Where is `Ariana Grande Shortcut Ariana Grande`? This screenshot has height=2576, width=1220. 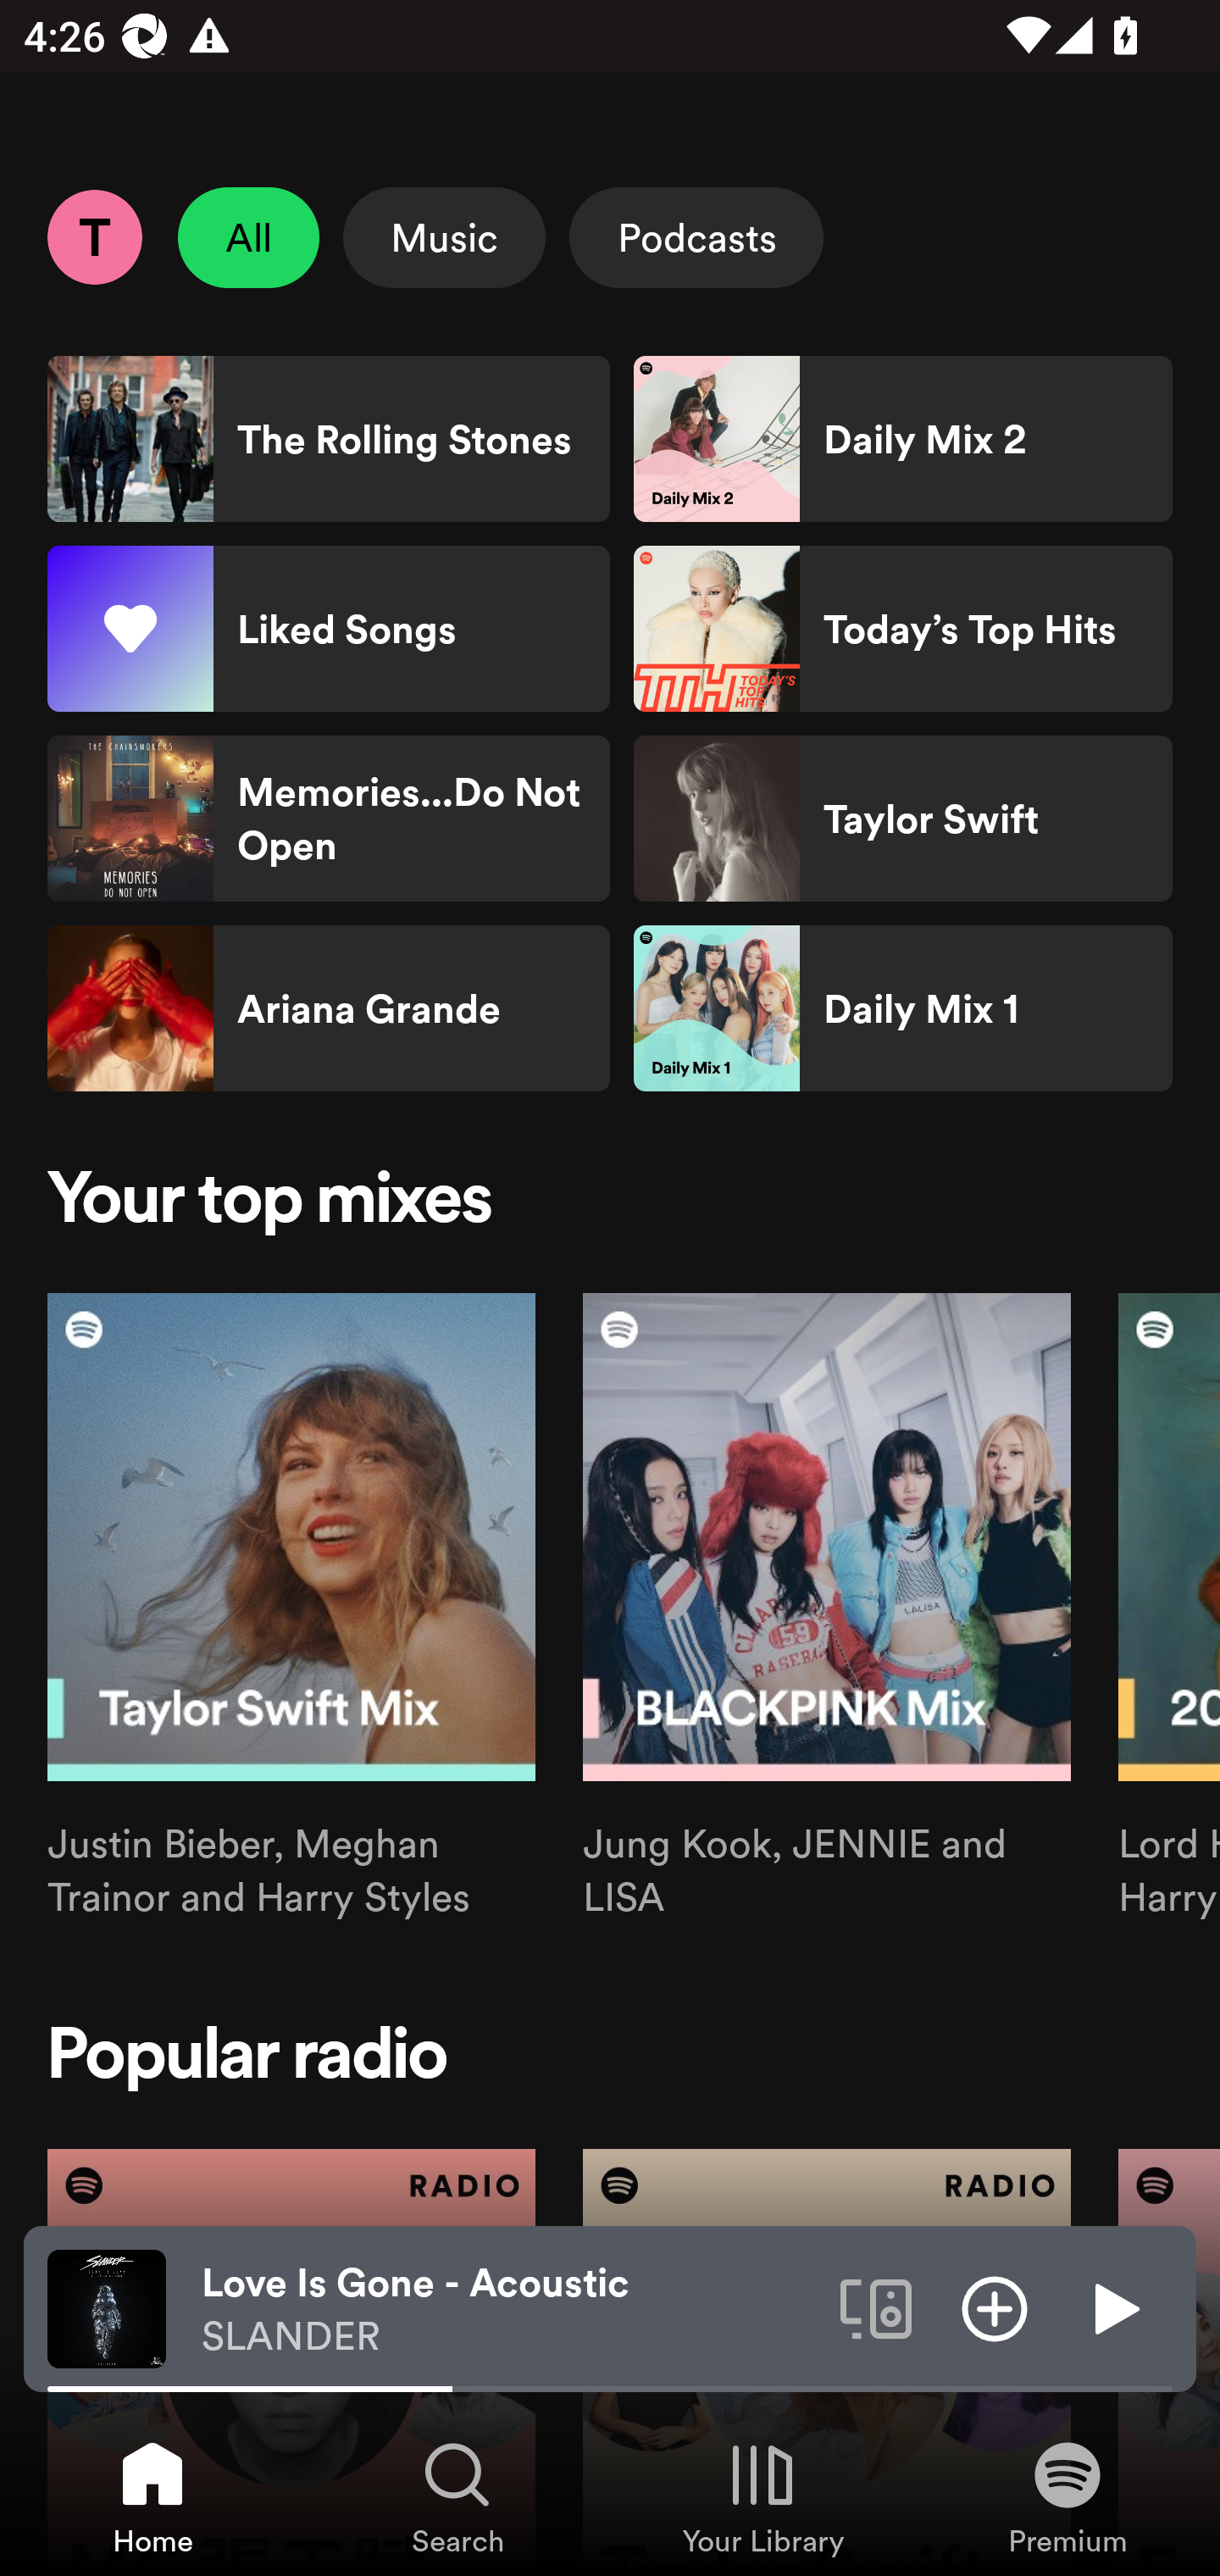 Ariana Grande Shortcut Ariana Grande is located at coordinates (329, 1008).